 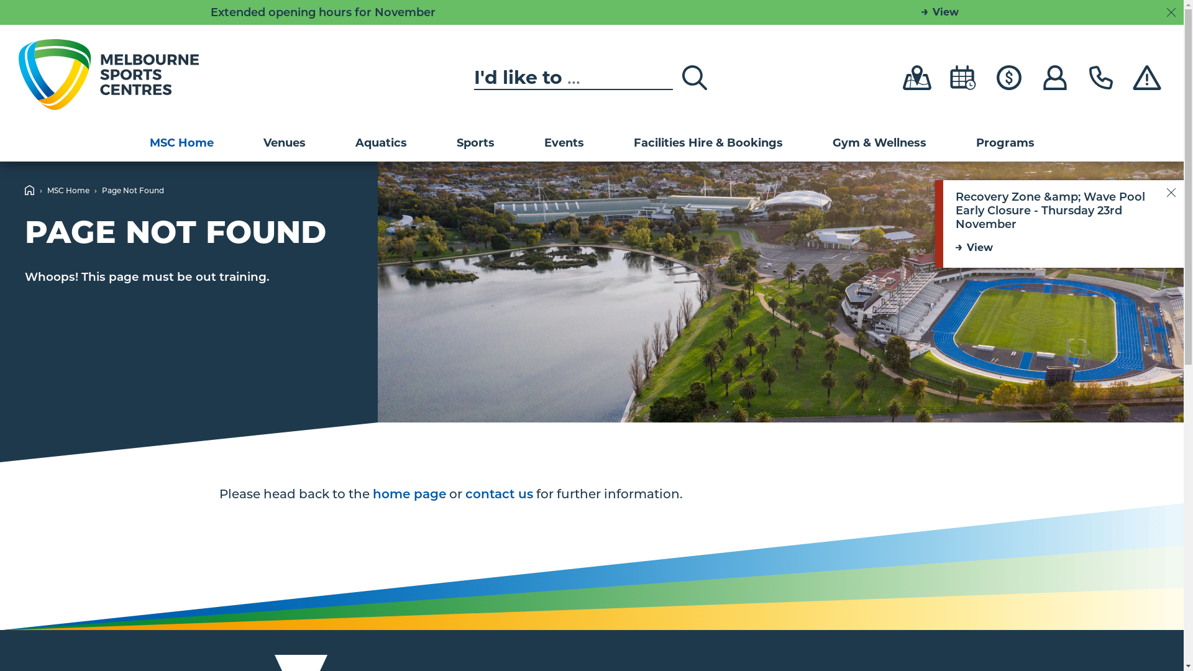 I want to click on Venues, so click(x=285, y=143).